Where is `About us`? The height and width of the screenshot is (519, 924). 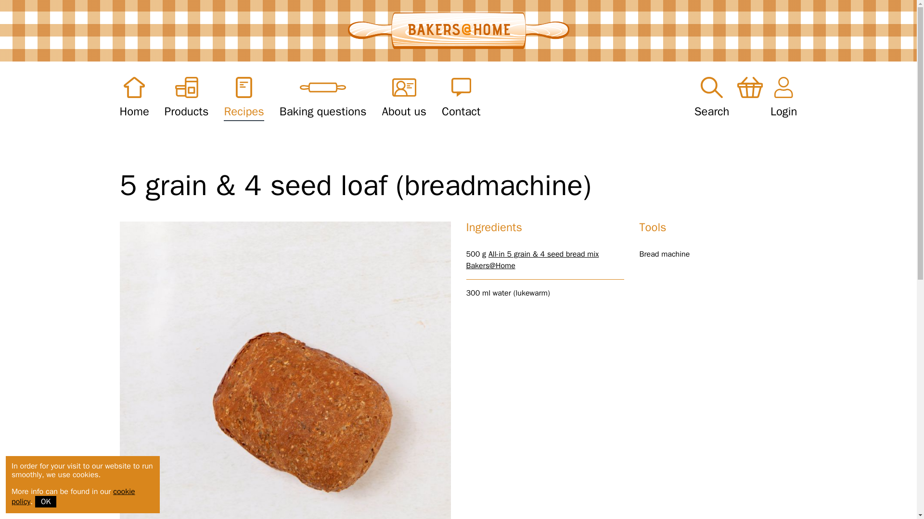 About us is located at coordinates (404, 99).